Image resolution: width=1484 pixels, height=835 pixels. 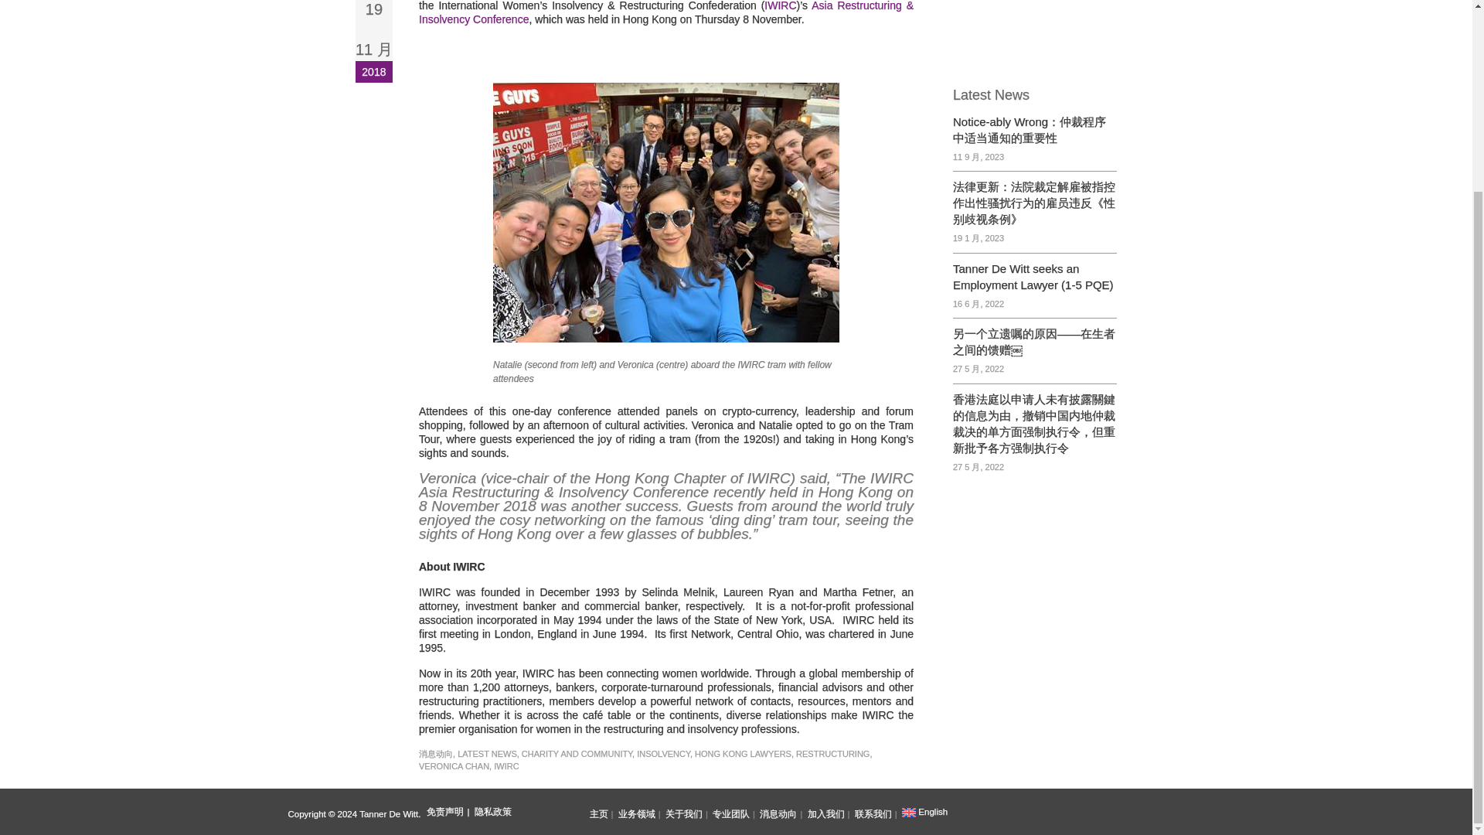 I want to click on CHARITY AND COMMUNITY, so click(x=577, y=753).